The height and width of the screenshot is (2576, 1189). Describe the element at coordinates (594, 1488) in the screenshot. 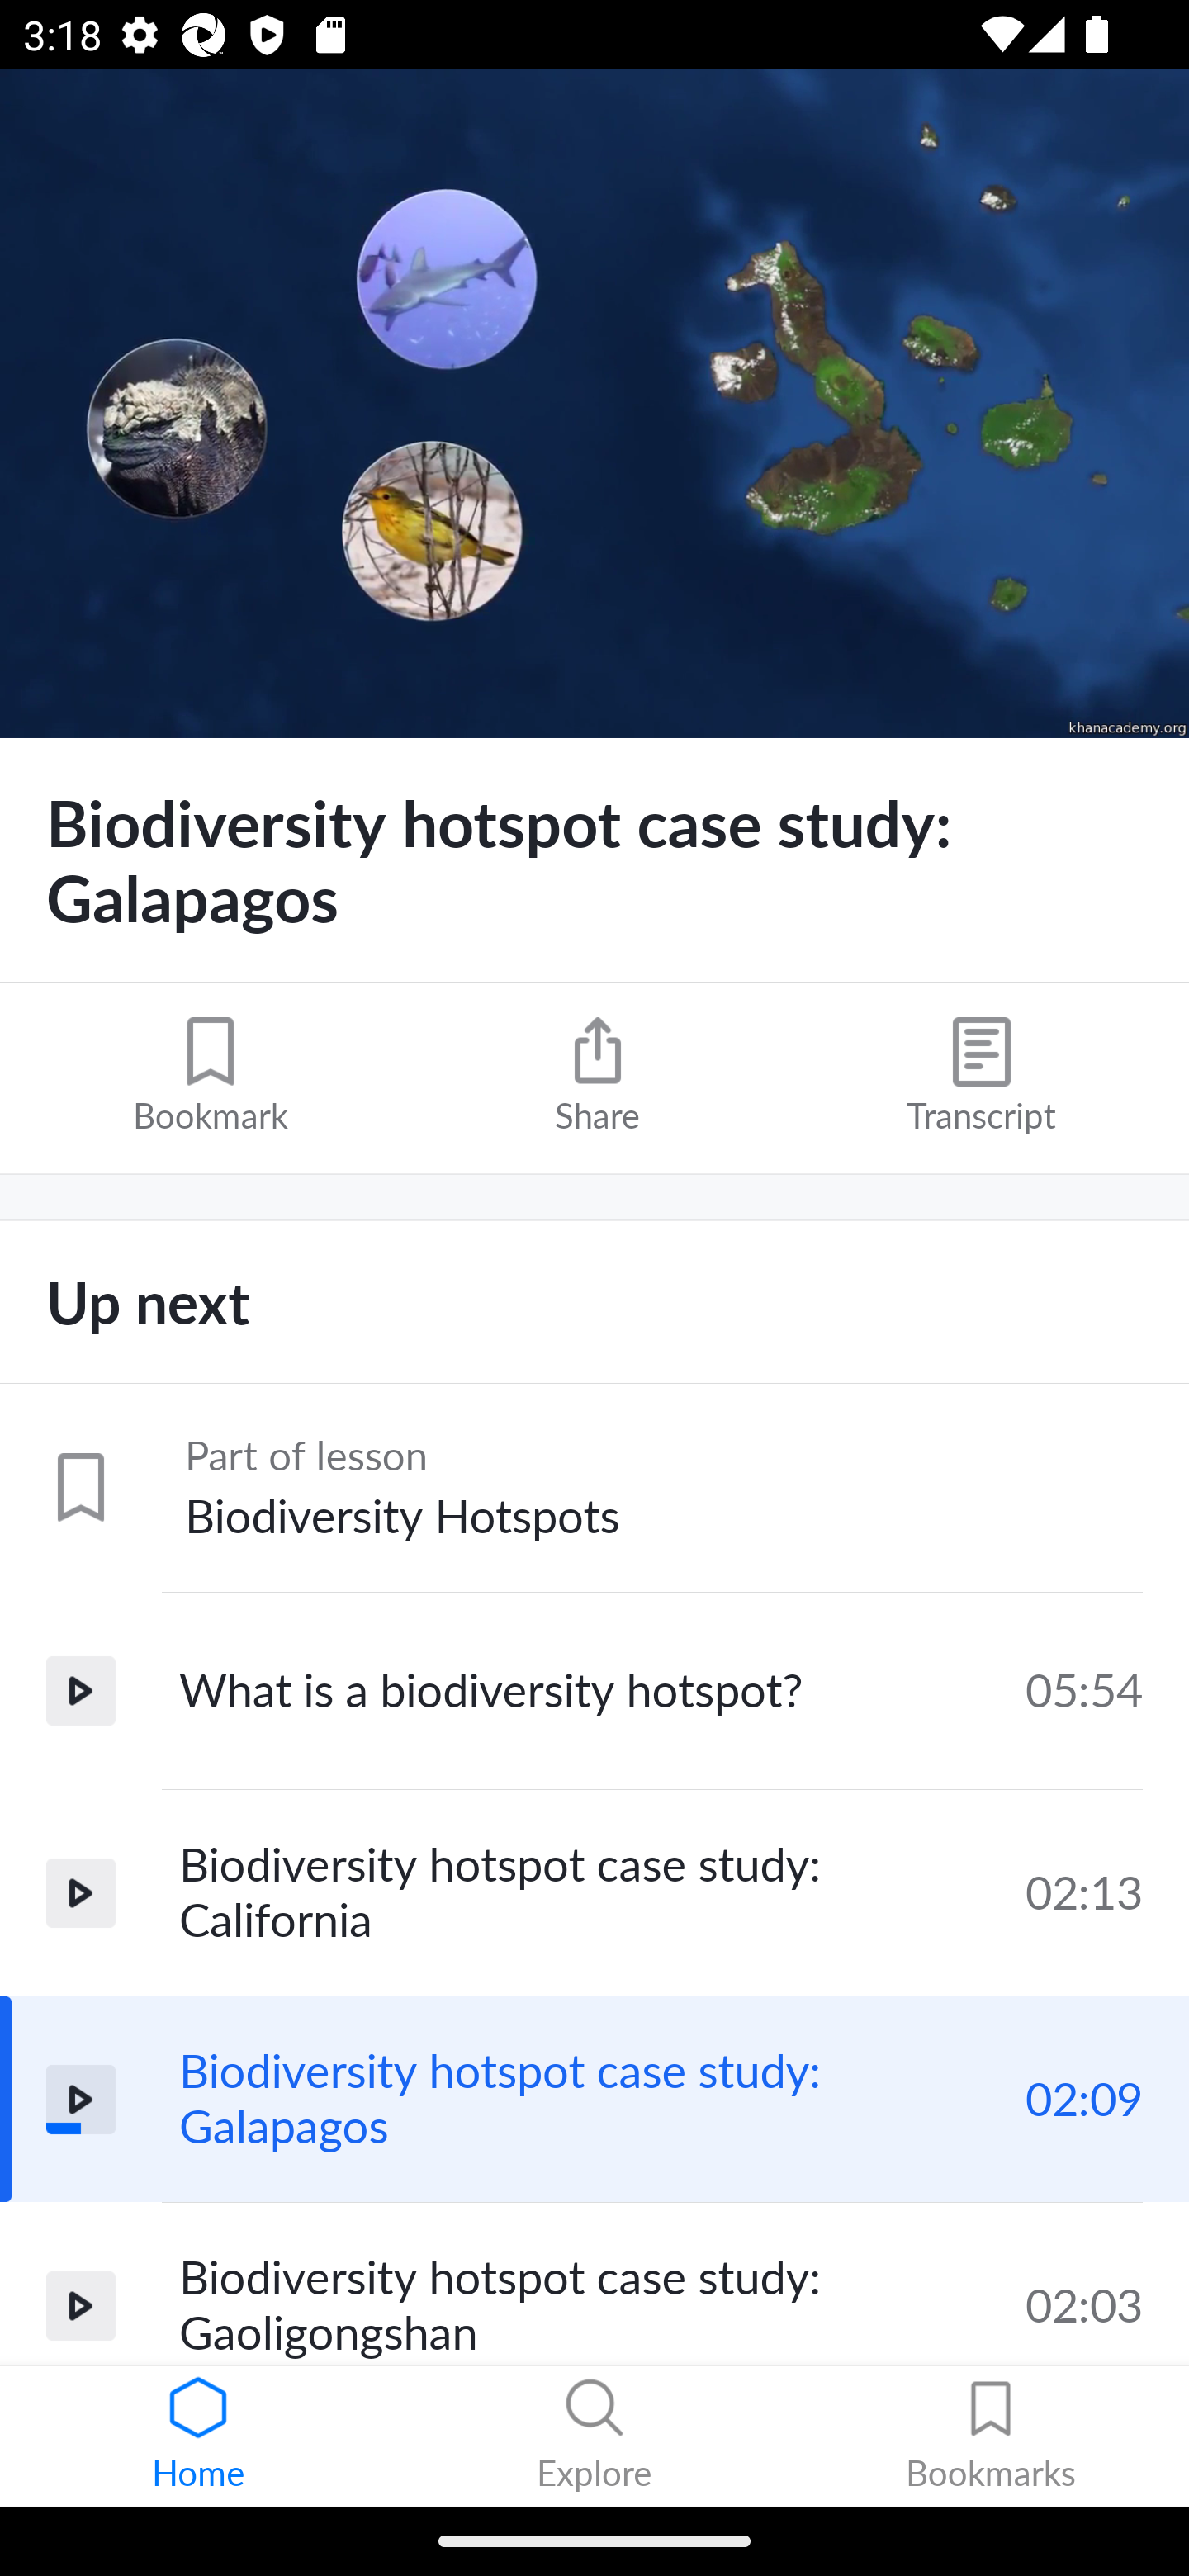

I see `Part of lesson Biodiversity Hotspots` at that location.